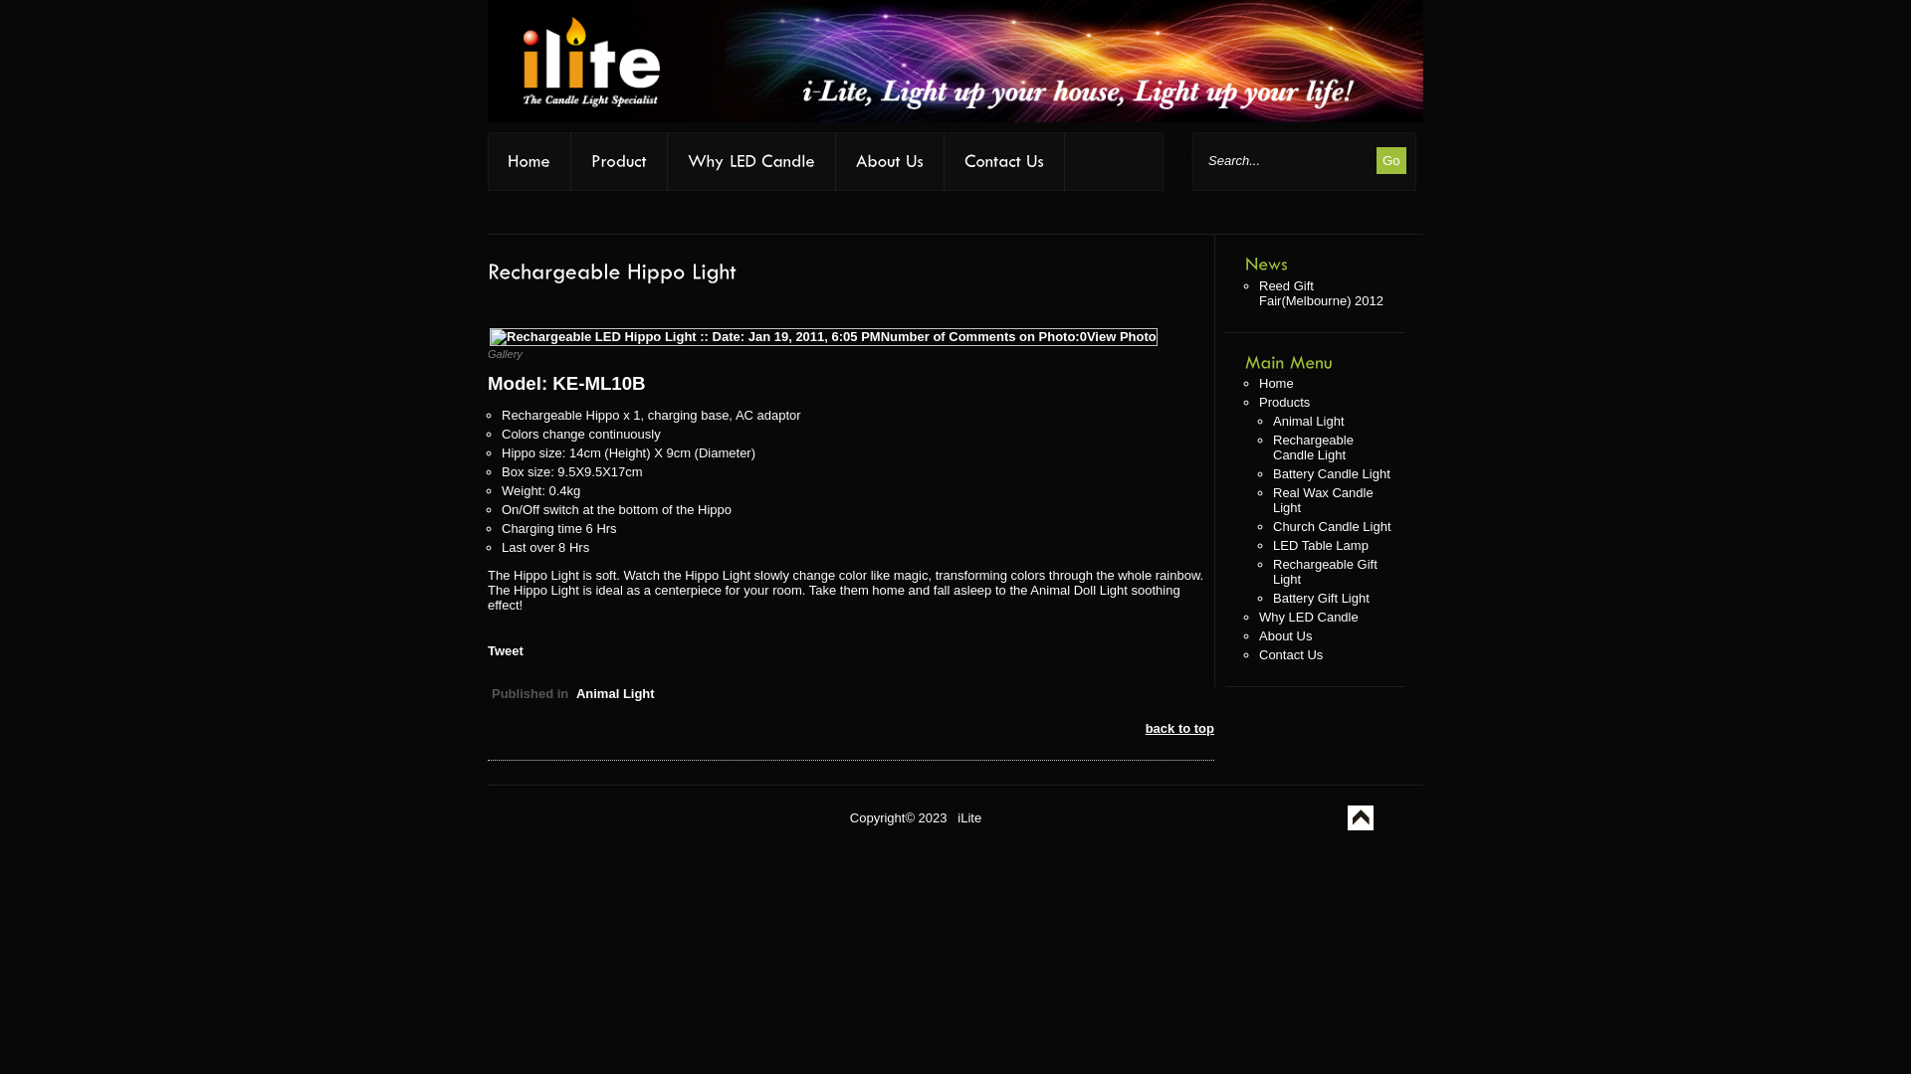 The height and width of the screenshot is (1074, 1911). What do you see at coordinates (1332, 473) in the screenshot?
I see `Battery Candle Light` at bounding box center [1332, 473].